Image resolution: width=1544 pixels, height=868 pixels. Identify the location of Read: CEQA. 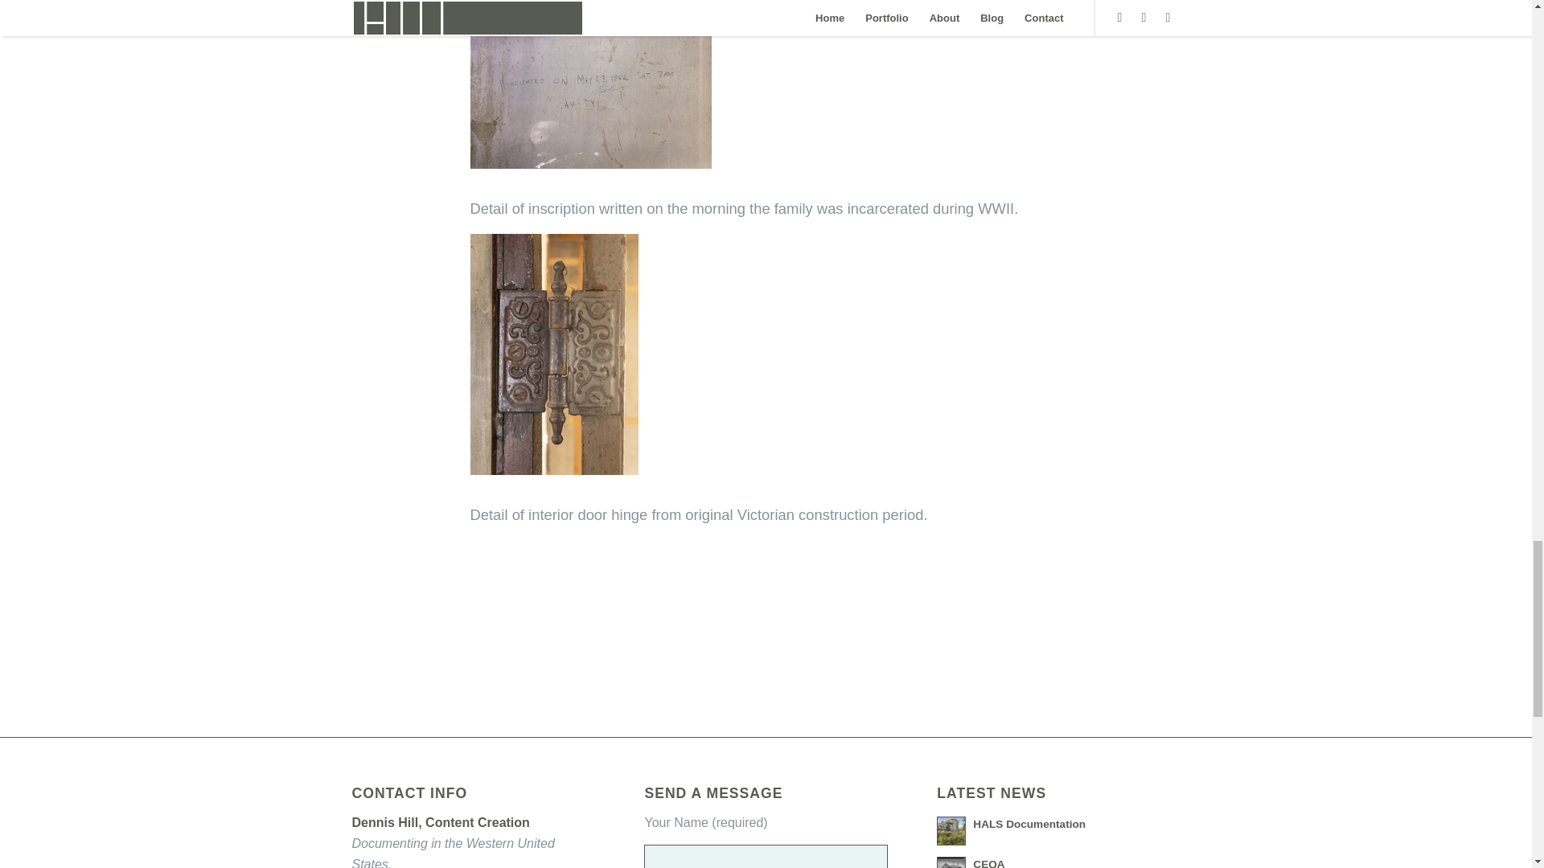
(988, 863).